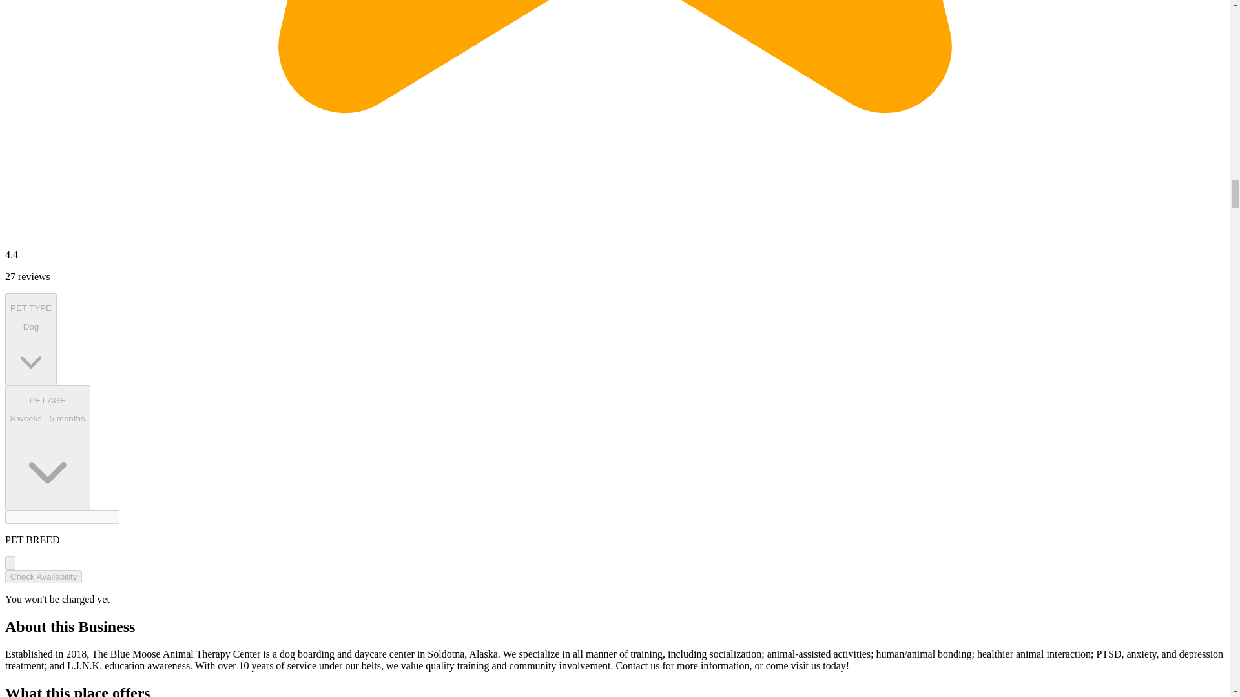  I want to click on select your pet breed, so click(31, 339).